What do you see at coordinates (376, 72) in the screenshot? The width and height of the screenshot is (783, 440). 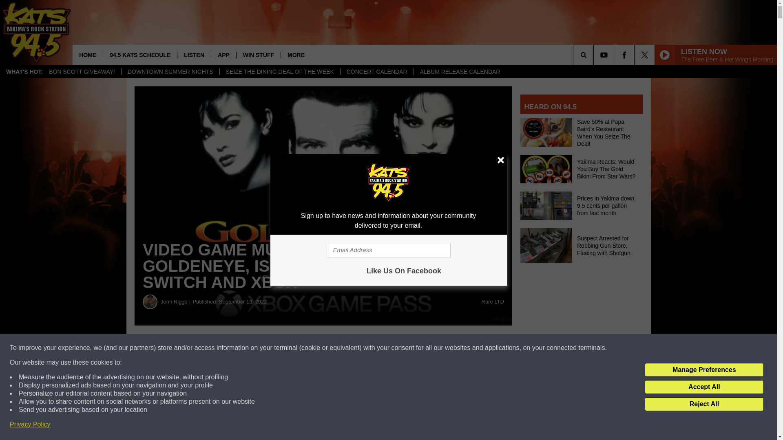 I see `CONCERT CALENDAR` at bounding box center [376, 72].